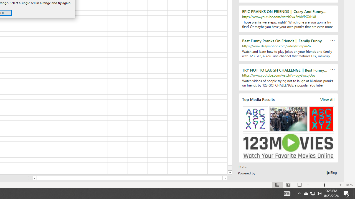  Describe the element at coordinates (347, 193) in the screenshot. I see `Action Center, 5 new notifications` at that location.